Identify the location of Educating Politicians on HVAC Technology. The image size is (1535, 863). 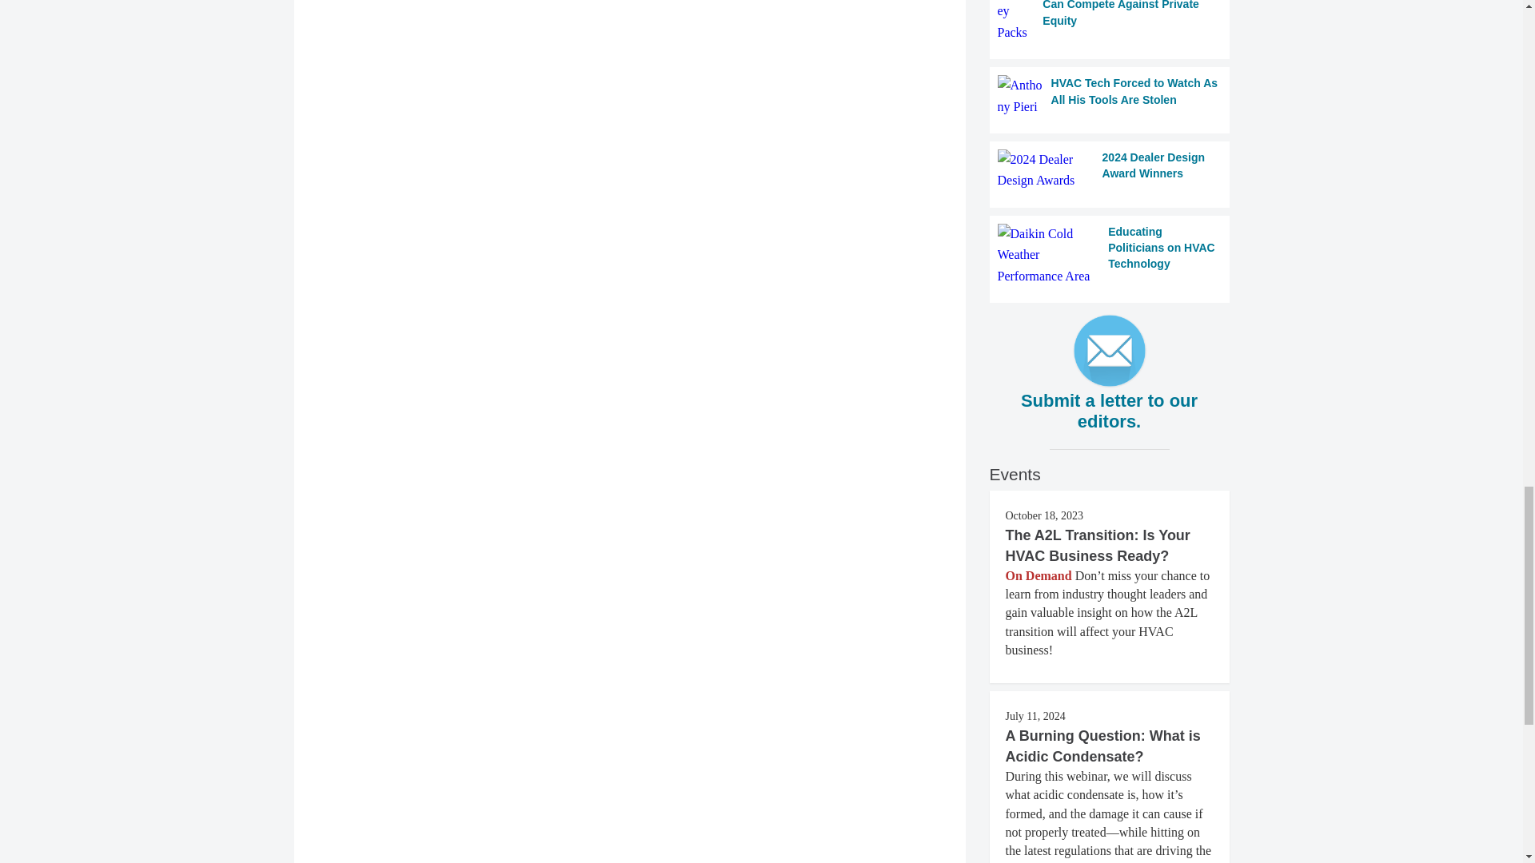
(1110, 254).